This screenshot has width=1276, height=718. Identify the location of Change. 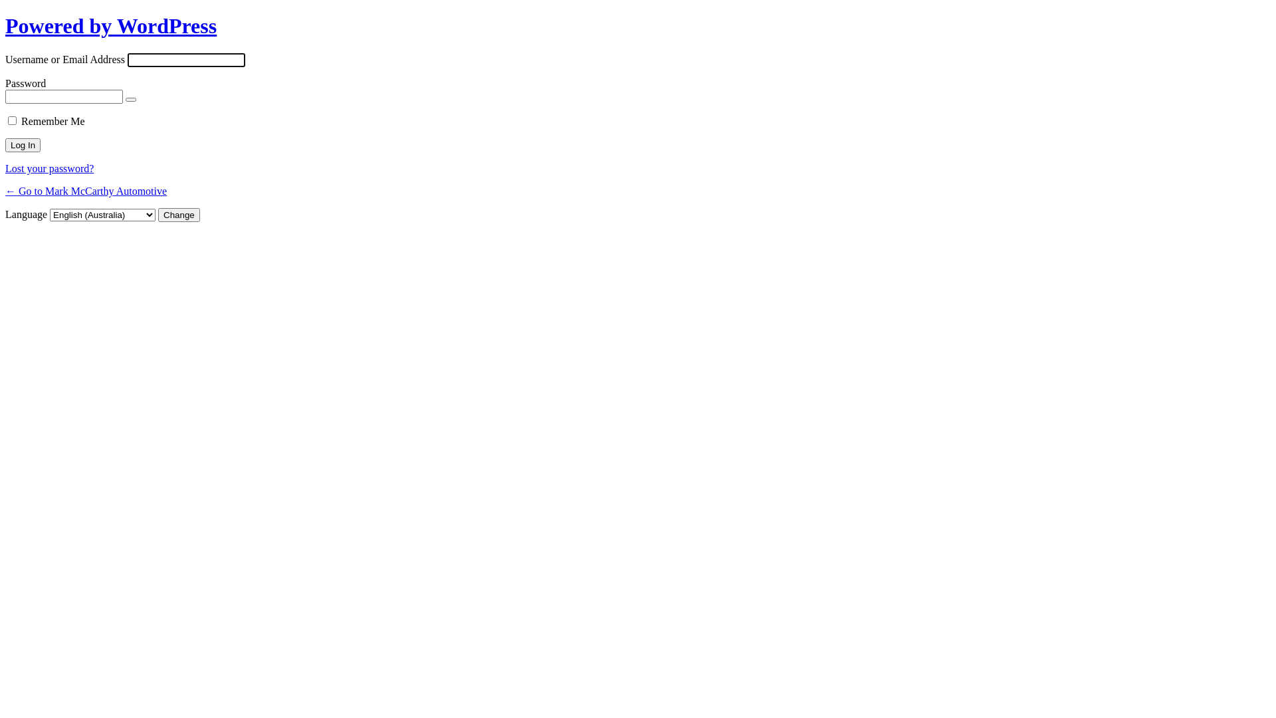
(179, 215).